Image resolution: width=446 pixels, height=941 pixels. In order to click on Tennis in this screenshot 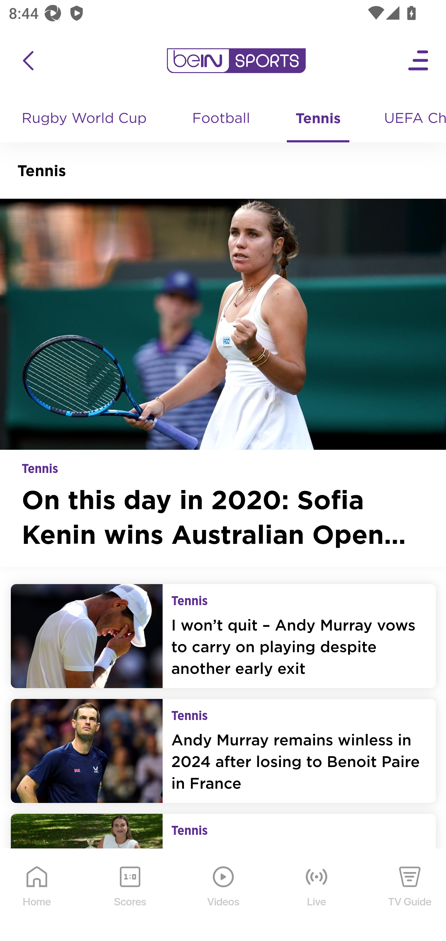, I will do `click(318, 119)`.